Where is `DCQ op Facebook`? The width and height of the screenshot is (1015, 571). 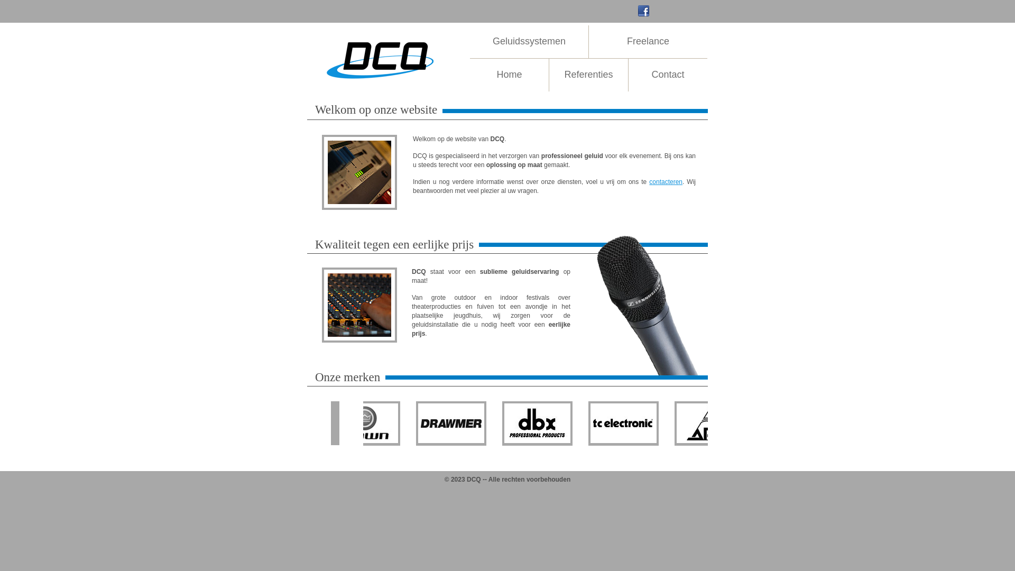 DCQ op Facebook is located at coordinates (644, 11).